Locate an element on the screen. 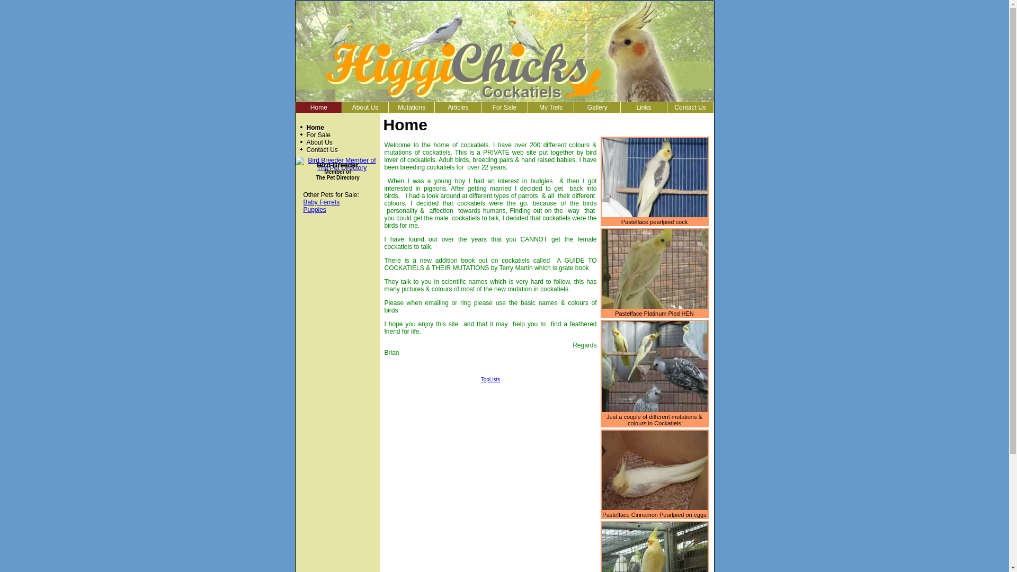 Image resolution: width=1017 pixels, height=572 pixels. For Sale is located at coordinates (318, 135).